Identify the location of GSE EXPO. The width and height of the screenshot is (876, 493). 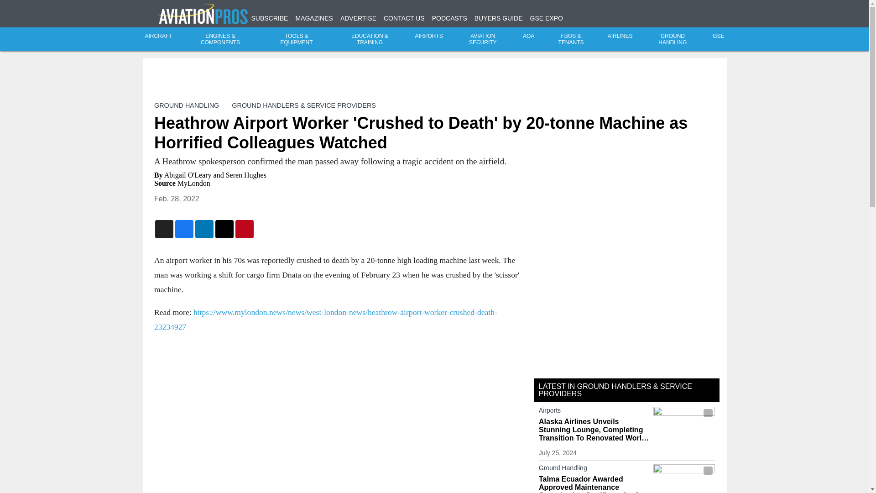
(547, 18).